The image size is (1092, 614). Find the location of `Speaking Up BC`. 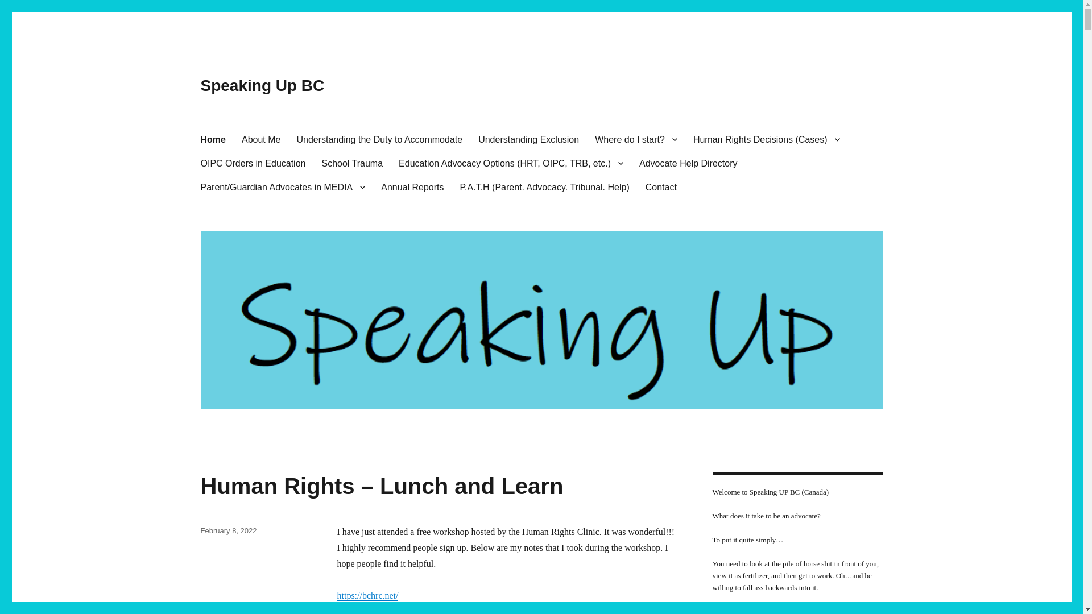

Speaking Up BC is located at coordinates (262, 85).